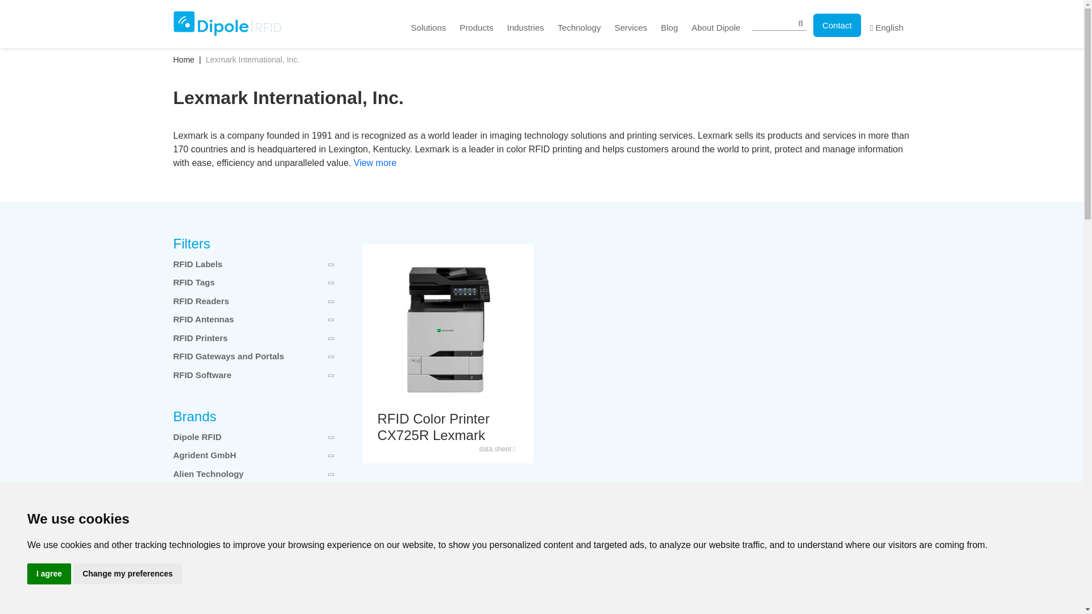 This screenshot has height=614, width=1092. I want to click on Products, so click(477, 26).